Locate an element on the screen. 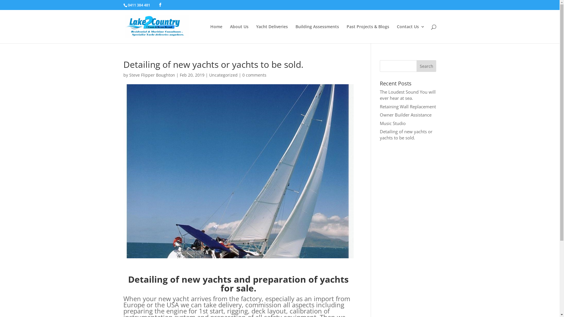  Contact Us is located at coordinates (411, 34).